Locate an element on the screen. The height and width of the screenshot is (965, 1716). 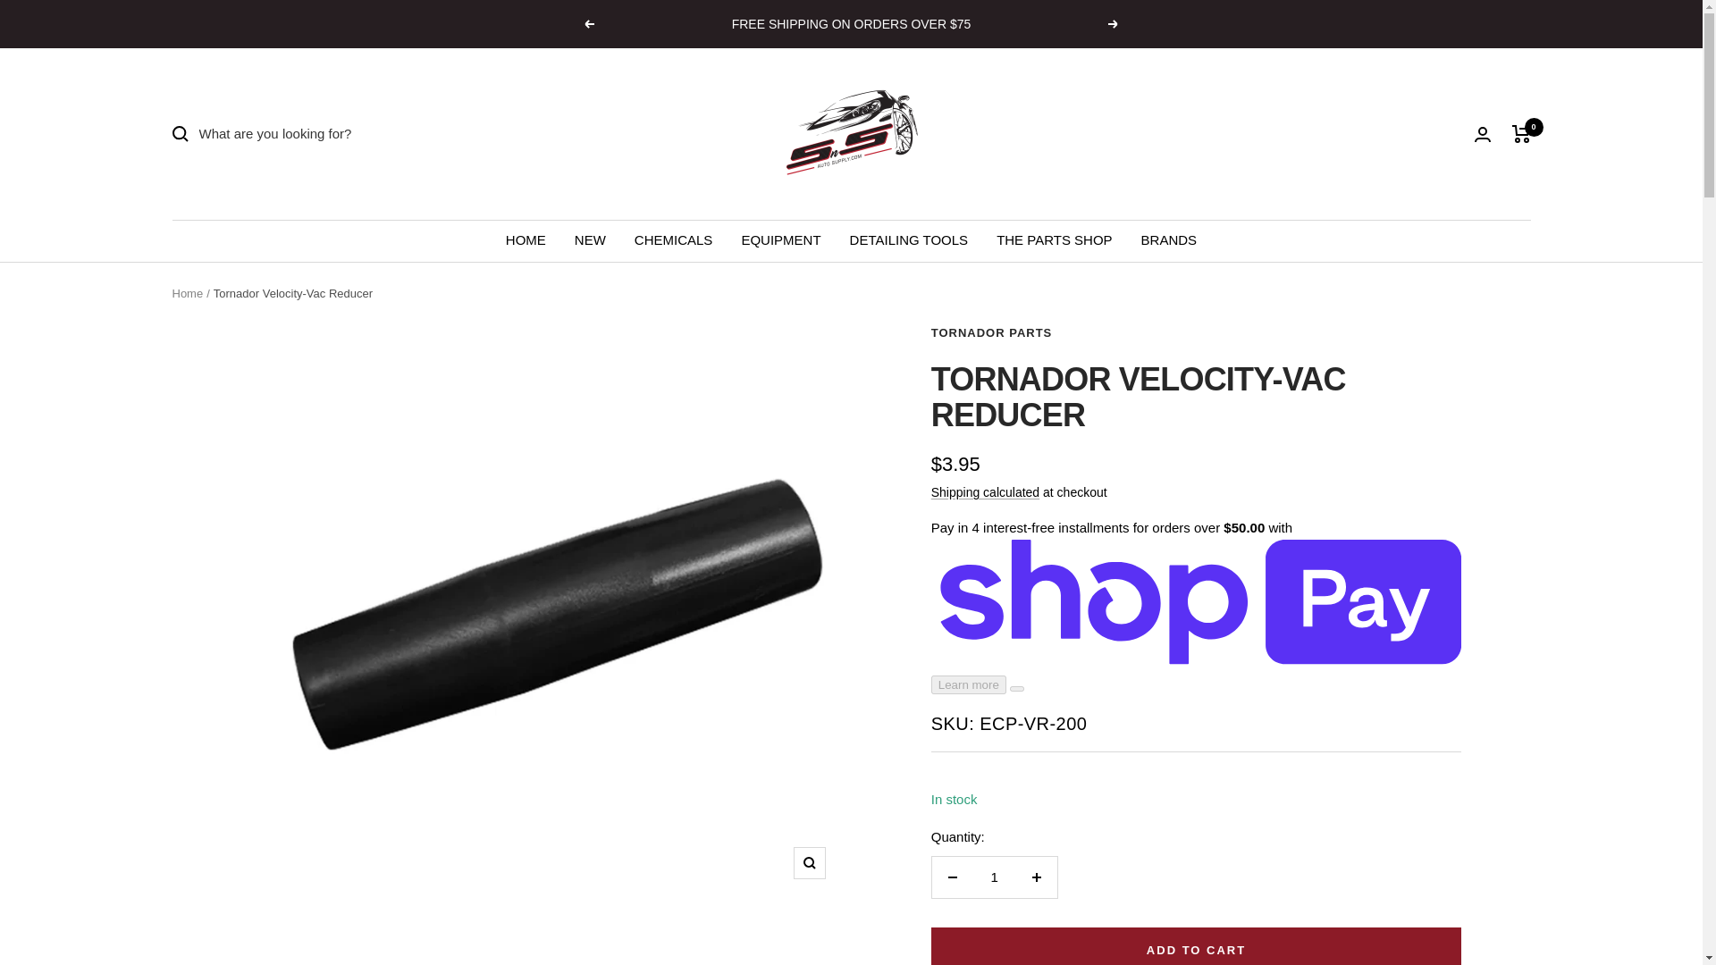
0 is located at coordinates (1521, 134).